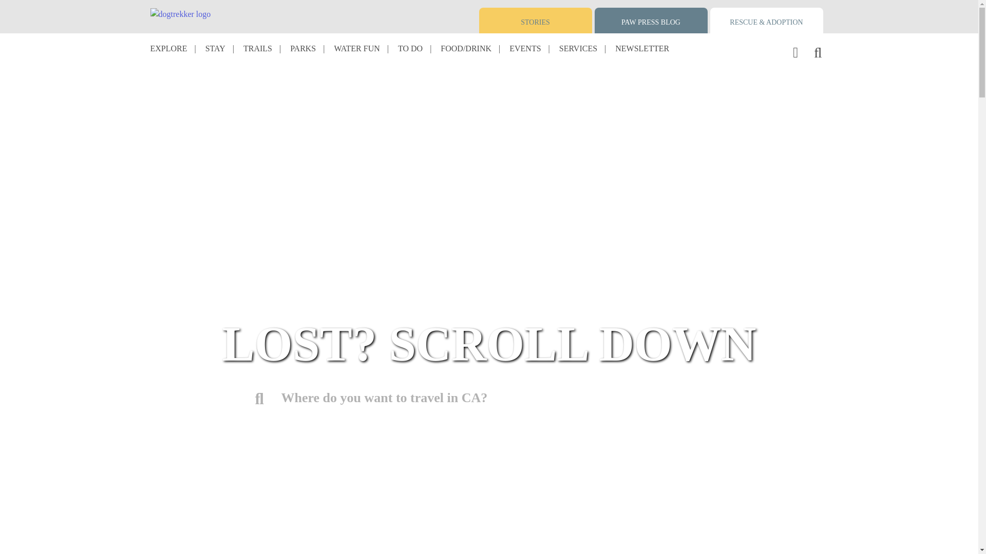 The width and height of the screenshot is (986, 554). What do you see at coordinates (651, 21) in the screenshot?
I see `PAW PRESS BLOG` at bounding box center [651, 21].